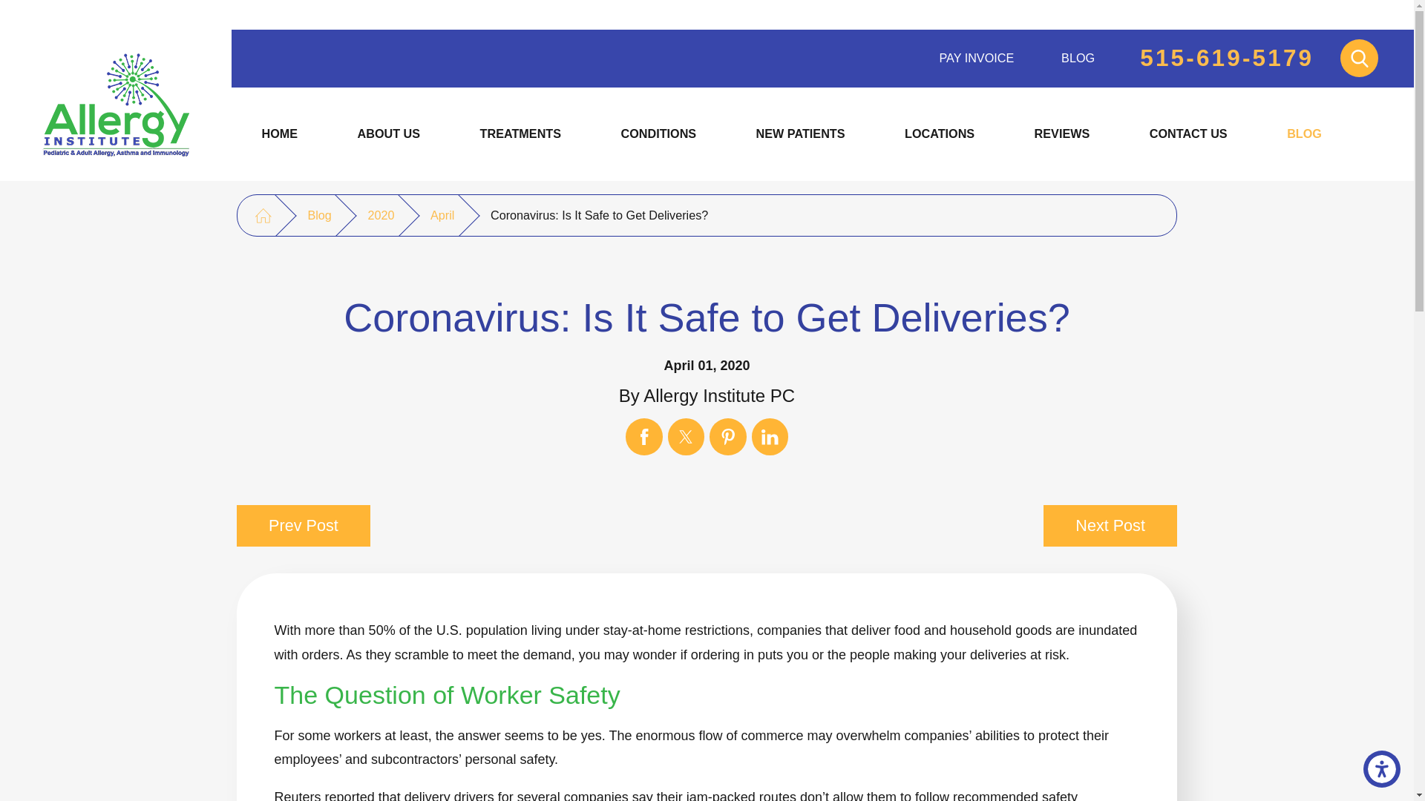 This screenshot has height=801, width=1425. What do you see at coordinates (977, 57) in the screenshot?
I see `PAY INVOICE` at bounding box center [977, 57].